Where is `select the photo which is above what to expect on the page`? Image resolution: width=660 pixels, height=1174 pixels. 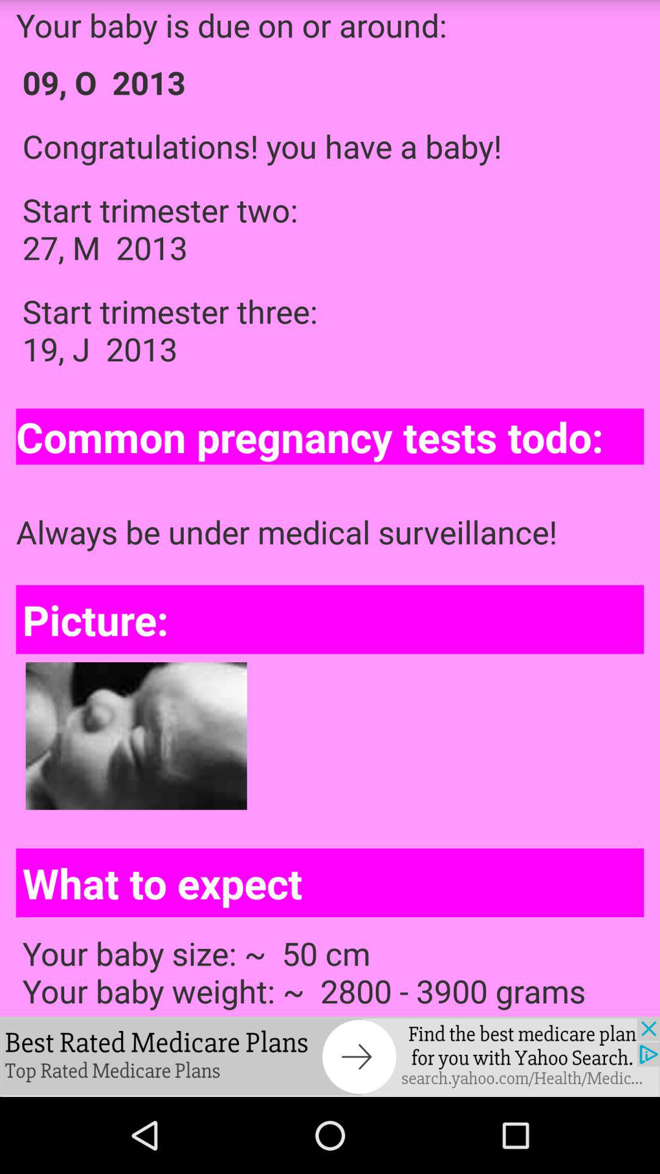 select the photo which is above what to expect on the page is located at coordinates (136, 736).